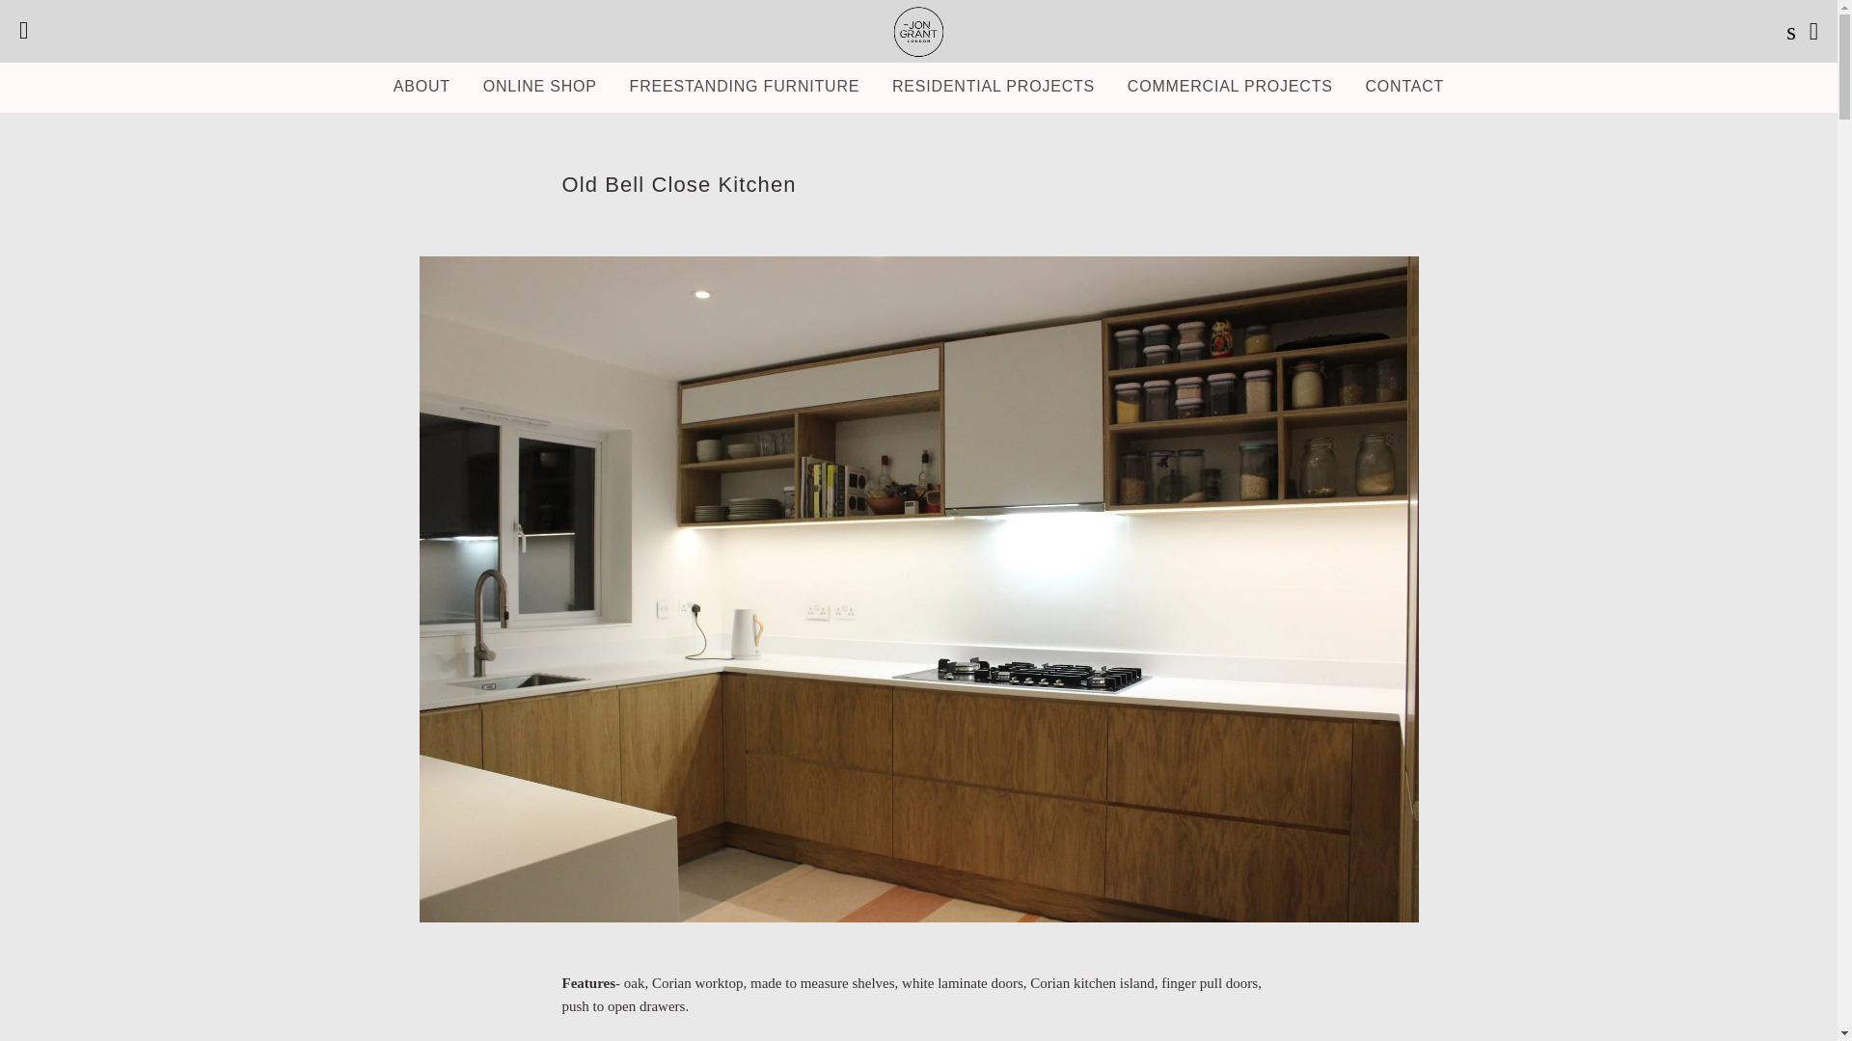 The width and height of the screenshot is (1852, 1041). I want to click on CONTACT, so click(1404, 86).